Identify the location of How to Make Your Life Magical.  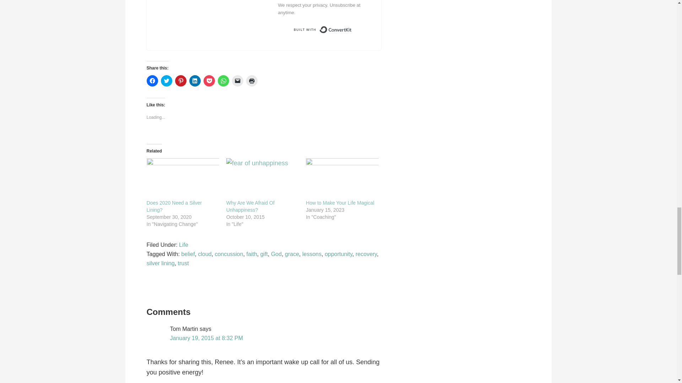
(342, 179).